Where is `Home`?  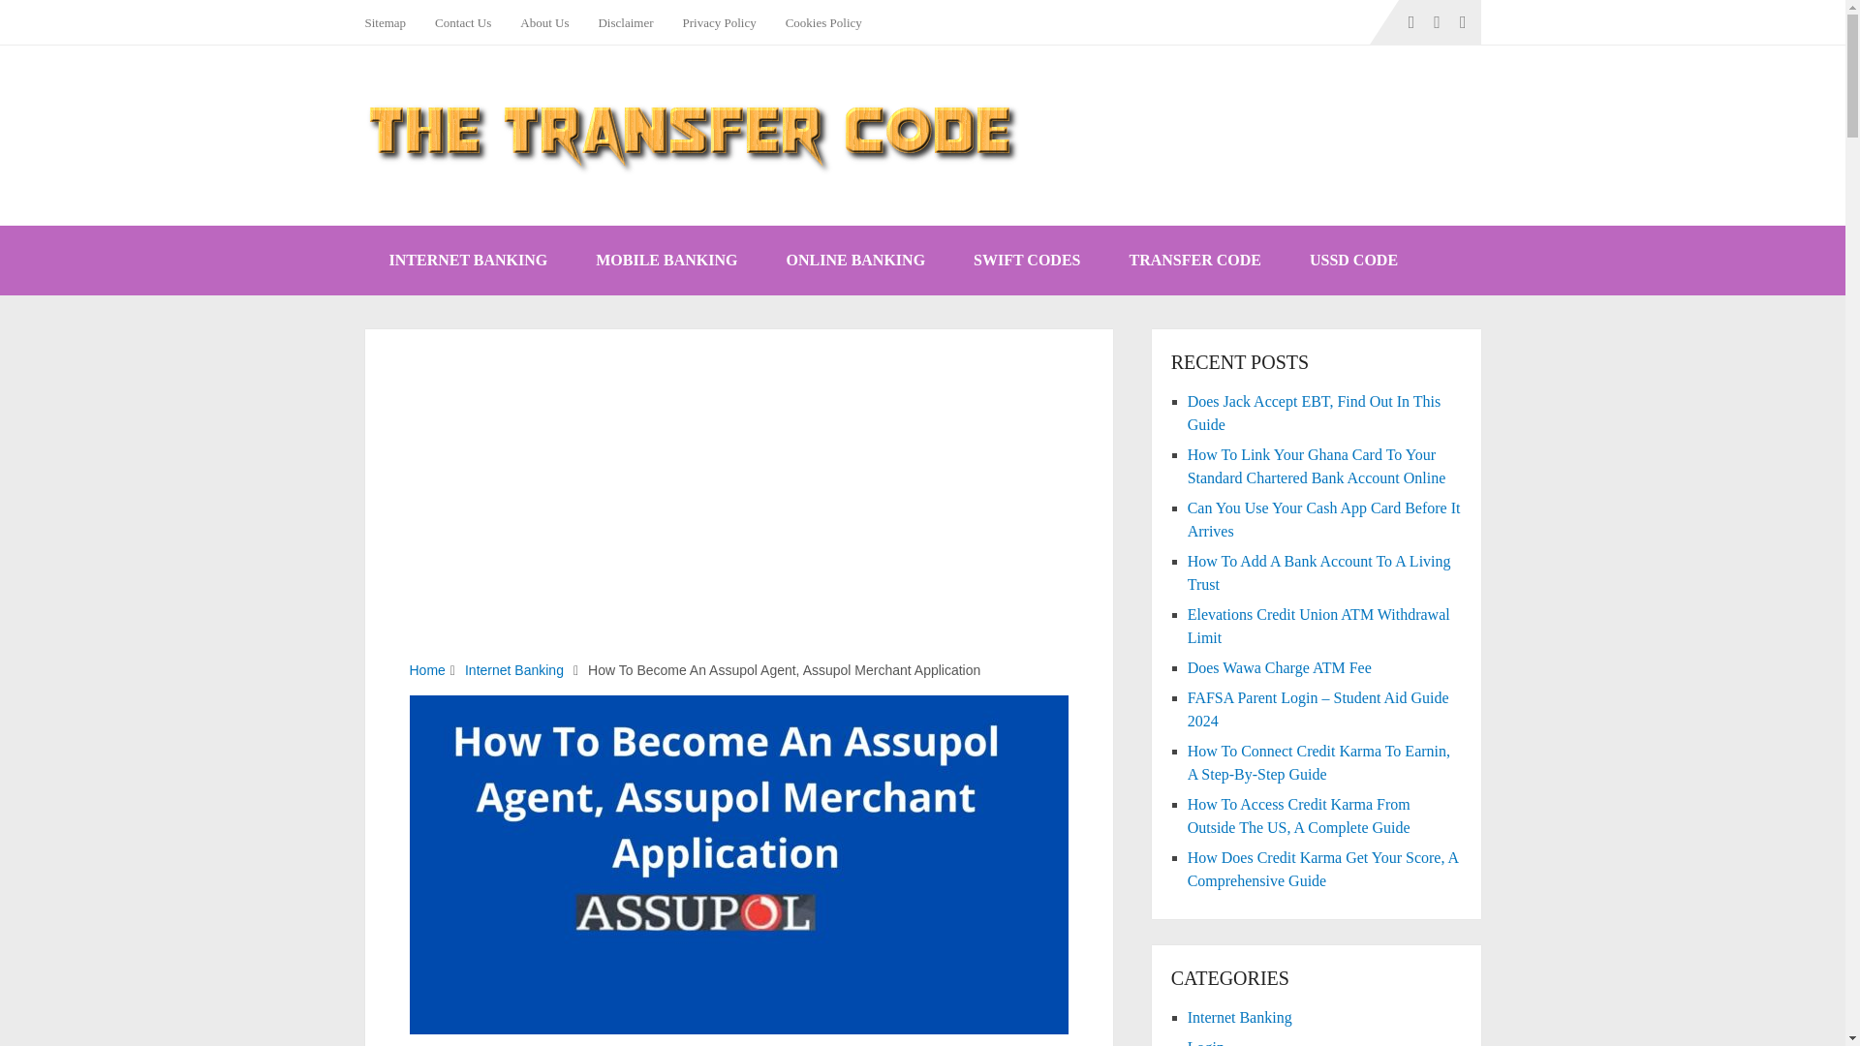 Home is located at coordinates (426, 669).